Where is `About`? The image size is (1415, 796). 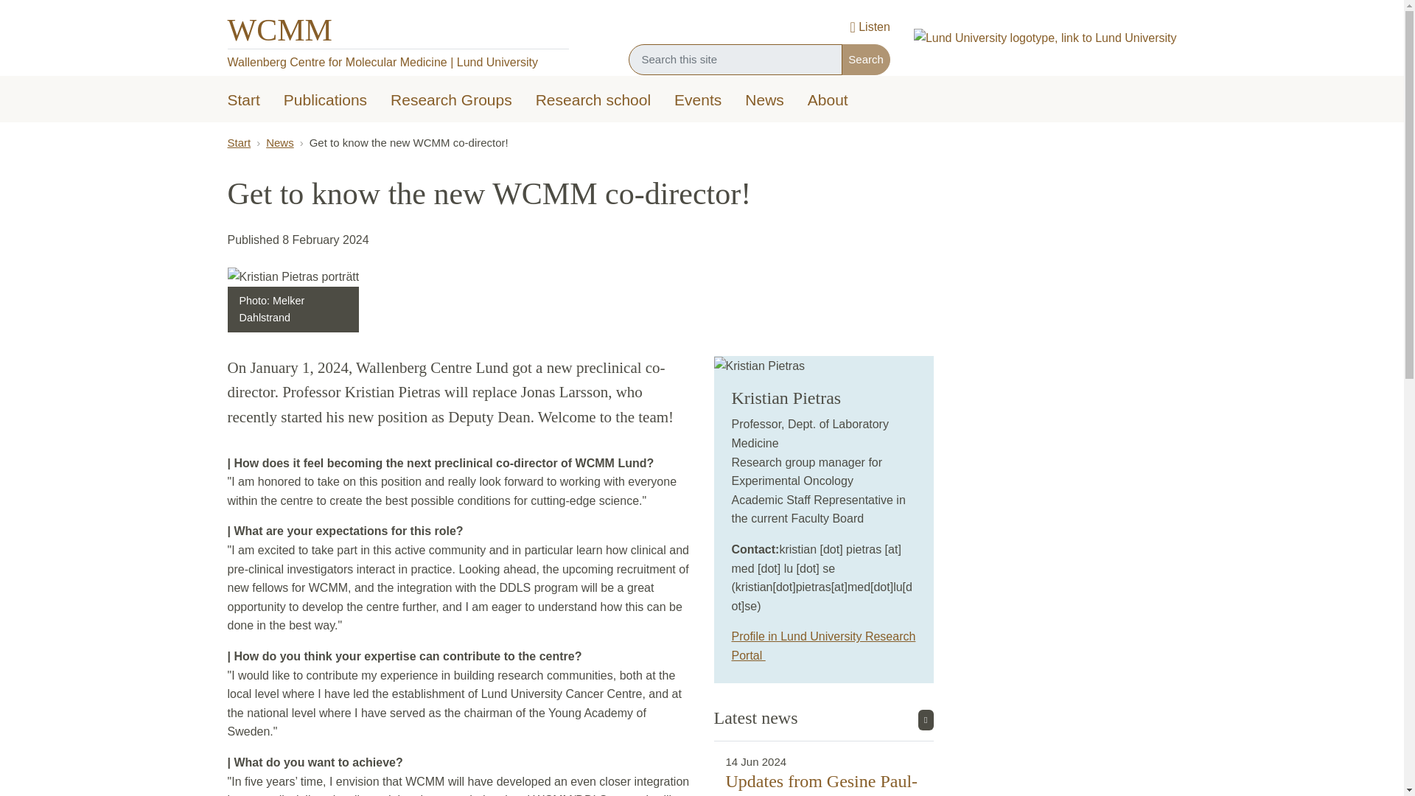
About is located at coordinates (828, 101).